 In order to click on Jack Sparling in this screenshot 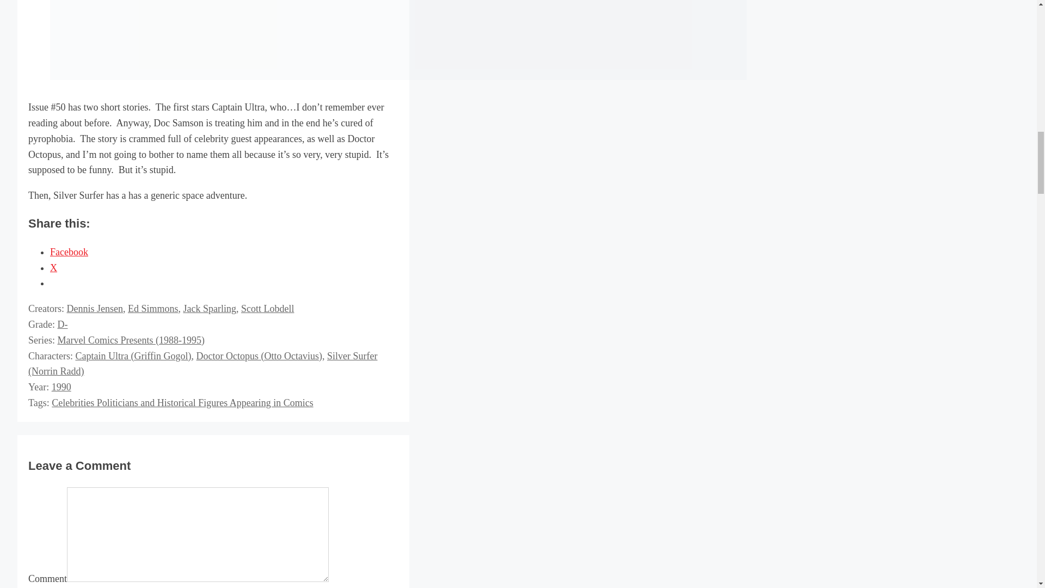, I will do `click(209, 308)`.